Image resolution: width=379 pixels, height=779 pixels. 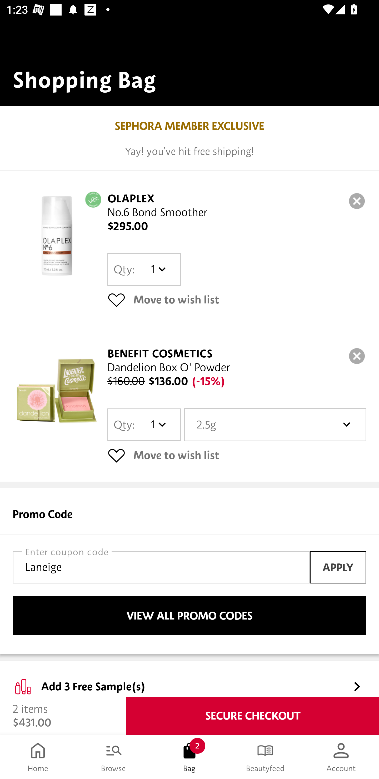 What do you see at coordinates (341, 757) in the screenshot?
I see `Account` at bounding box center [341, 757].